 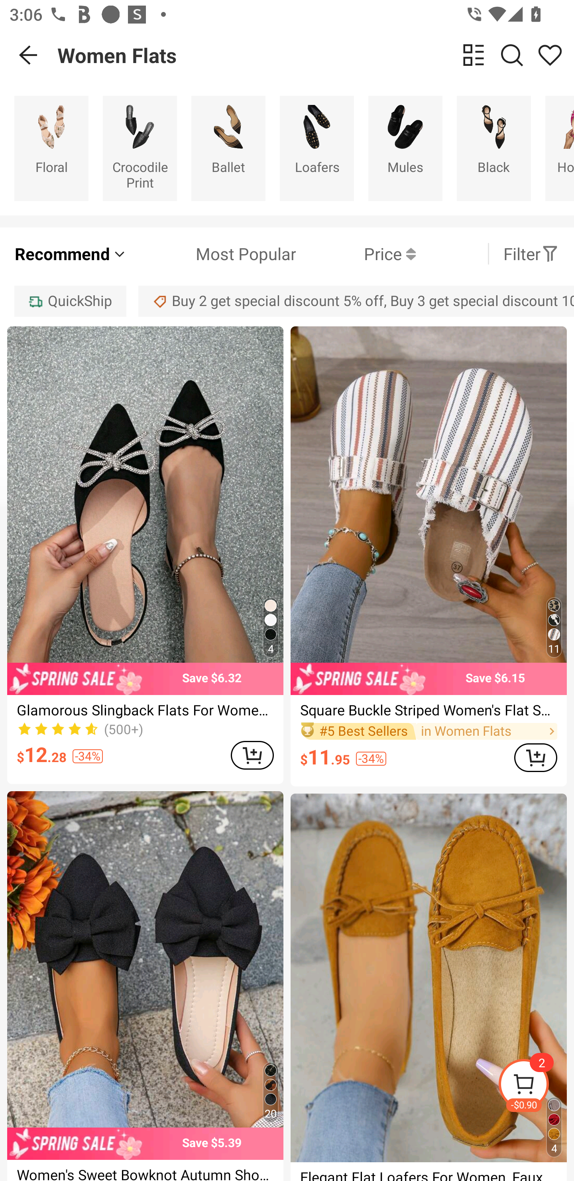 I want to click on Recommend, so click(x=71, y=254).